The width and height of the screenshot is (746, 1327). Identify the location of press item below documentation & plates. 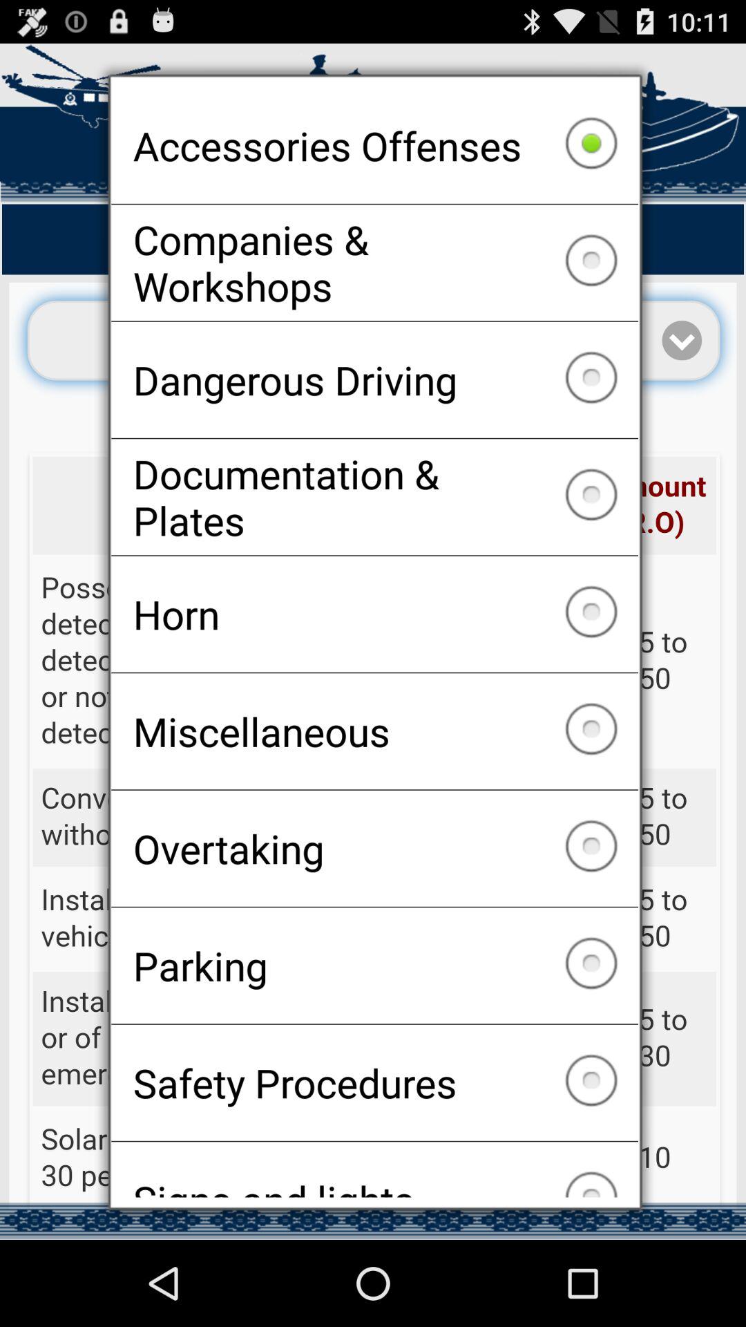
(374, 614).